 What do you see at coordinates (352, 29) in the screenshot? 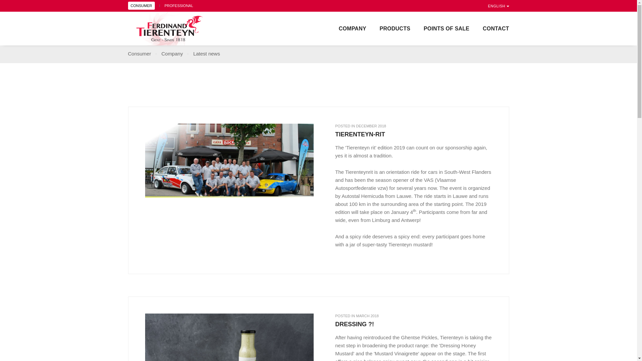
I see `COMPANY` at bounding box center [352, 29].